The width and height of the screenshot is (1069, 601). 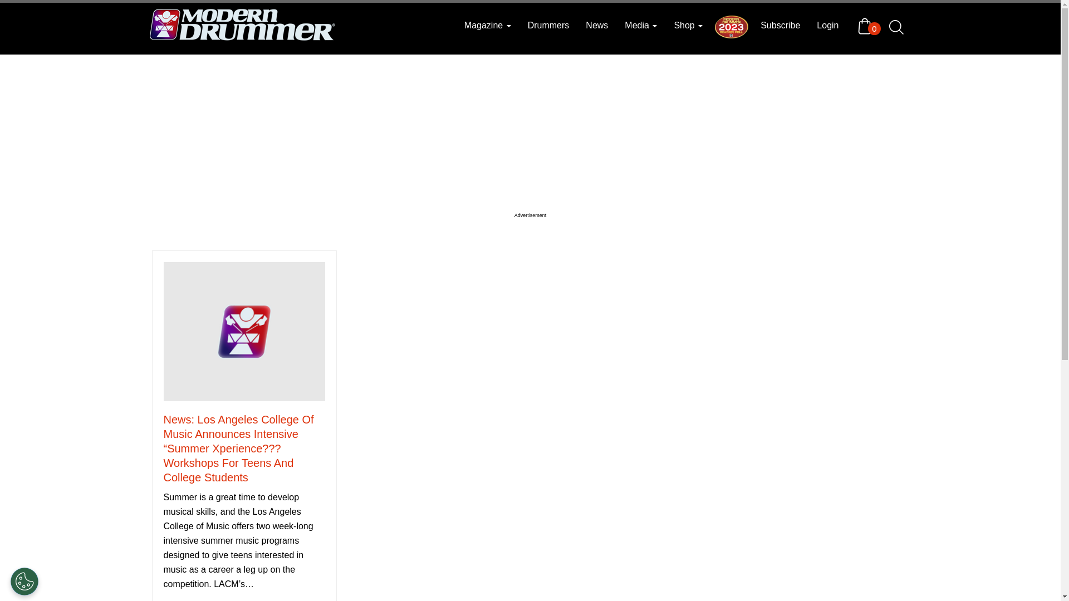 I want to click on Shop, so click(x=688, y=26).